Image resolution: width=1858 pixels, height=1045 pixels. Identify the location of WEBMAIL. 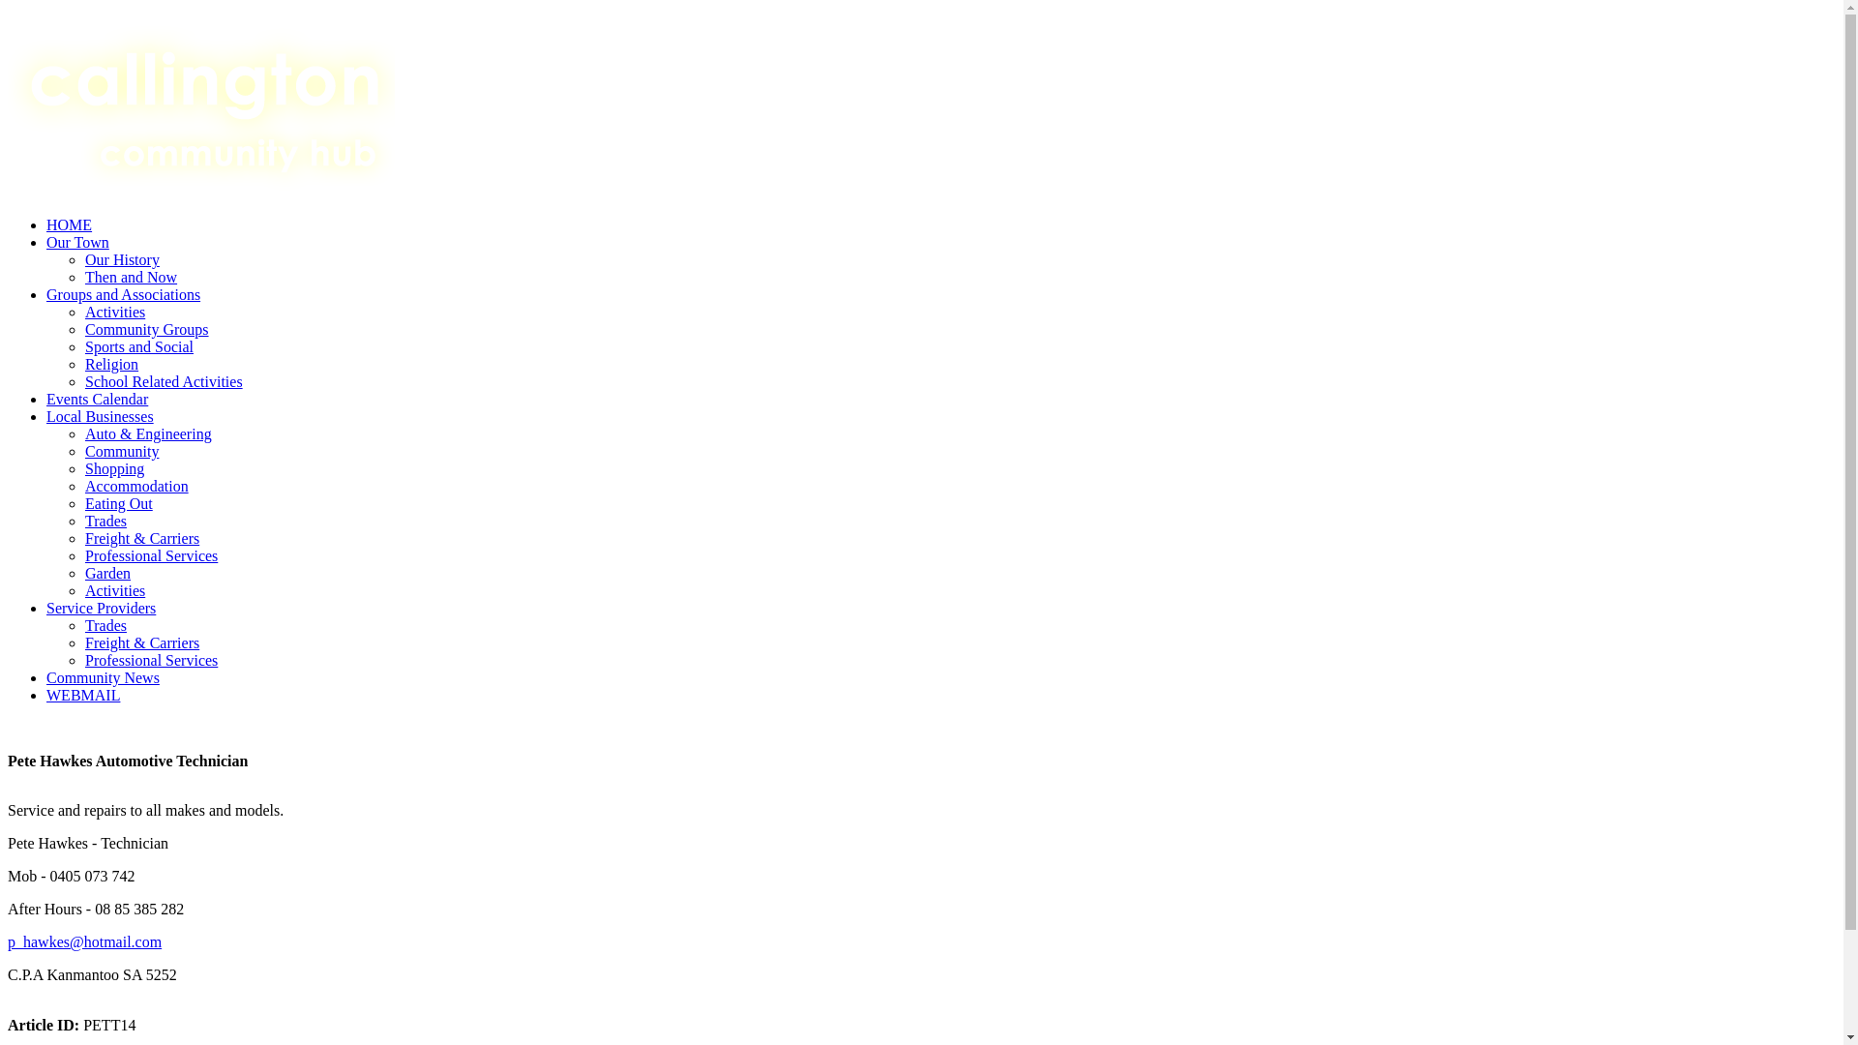
(83, 695).